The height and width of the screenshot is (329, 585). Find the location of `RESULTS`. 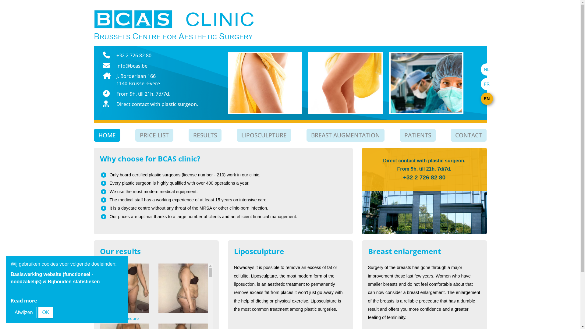

RESULTS is located at coordinates (205, 135).